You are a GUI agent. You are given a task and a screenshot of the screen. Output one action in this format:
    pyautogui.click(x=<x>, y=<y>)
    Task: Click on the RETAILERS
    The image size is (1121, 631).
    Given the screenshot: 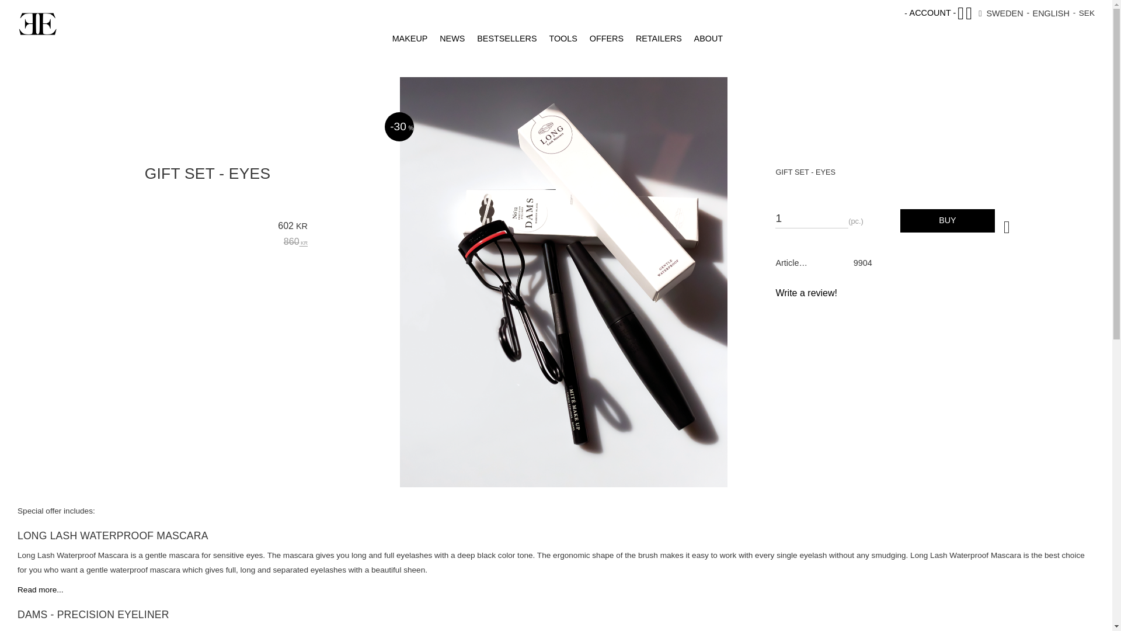 What is the action you would take?
    pyautogui.click(x=657, y=39)
    